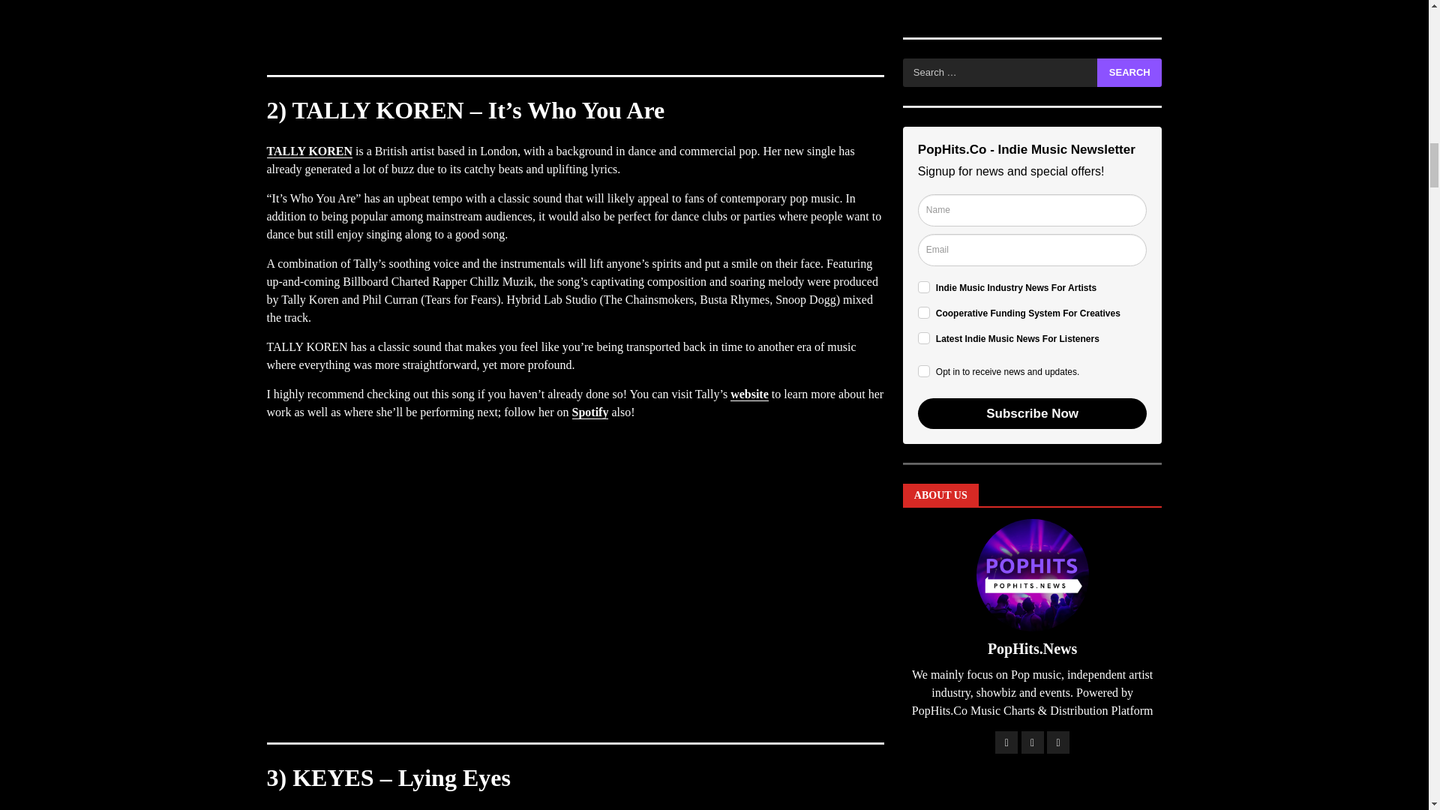 The image size is (1440, 810). I want to click on Spotify Embed: IYOAB, so click(574, 30).